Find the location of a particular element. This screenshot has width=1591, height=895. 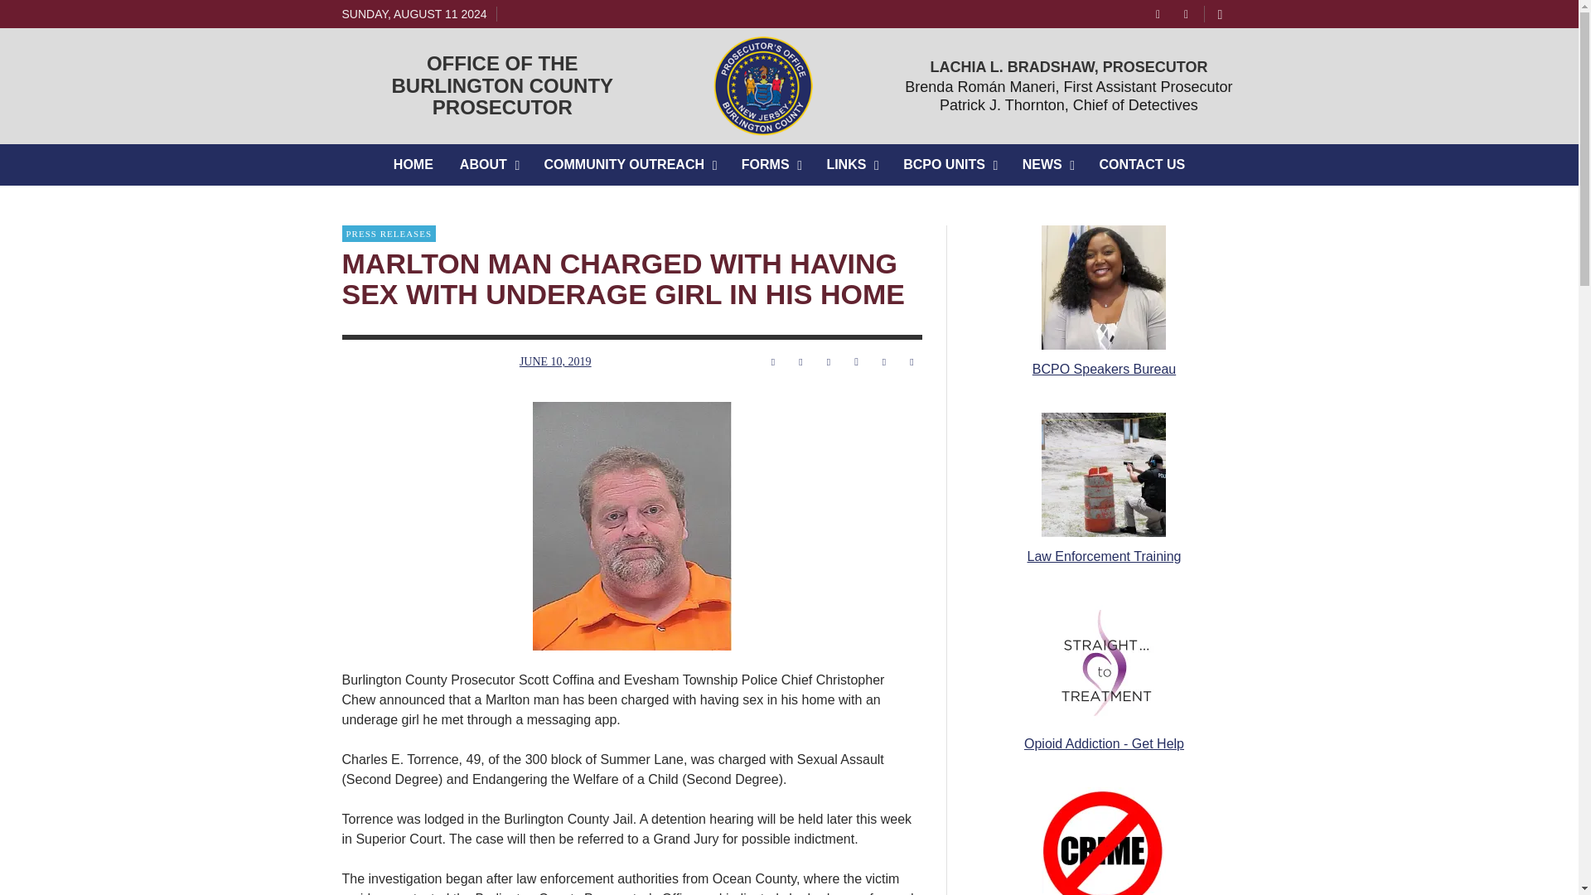

BCPO UNITS is located at coordinates (949, 164).